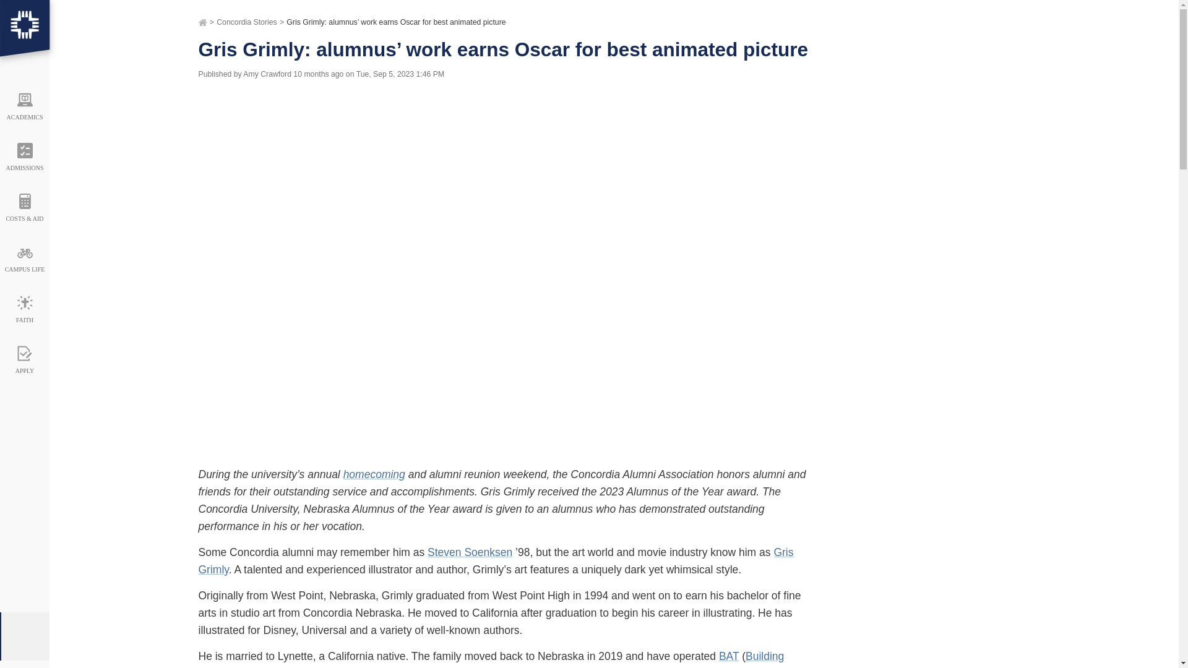 This screenshot has height=668, width=1188. I want to click on Search, so click(1117, 82).